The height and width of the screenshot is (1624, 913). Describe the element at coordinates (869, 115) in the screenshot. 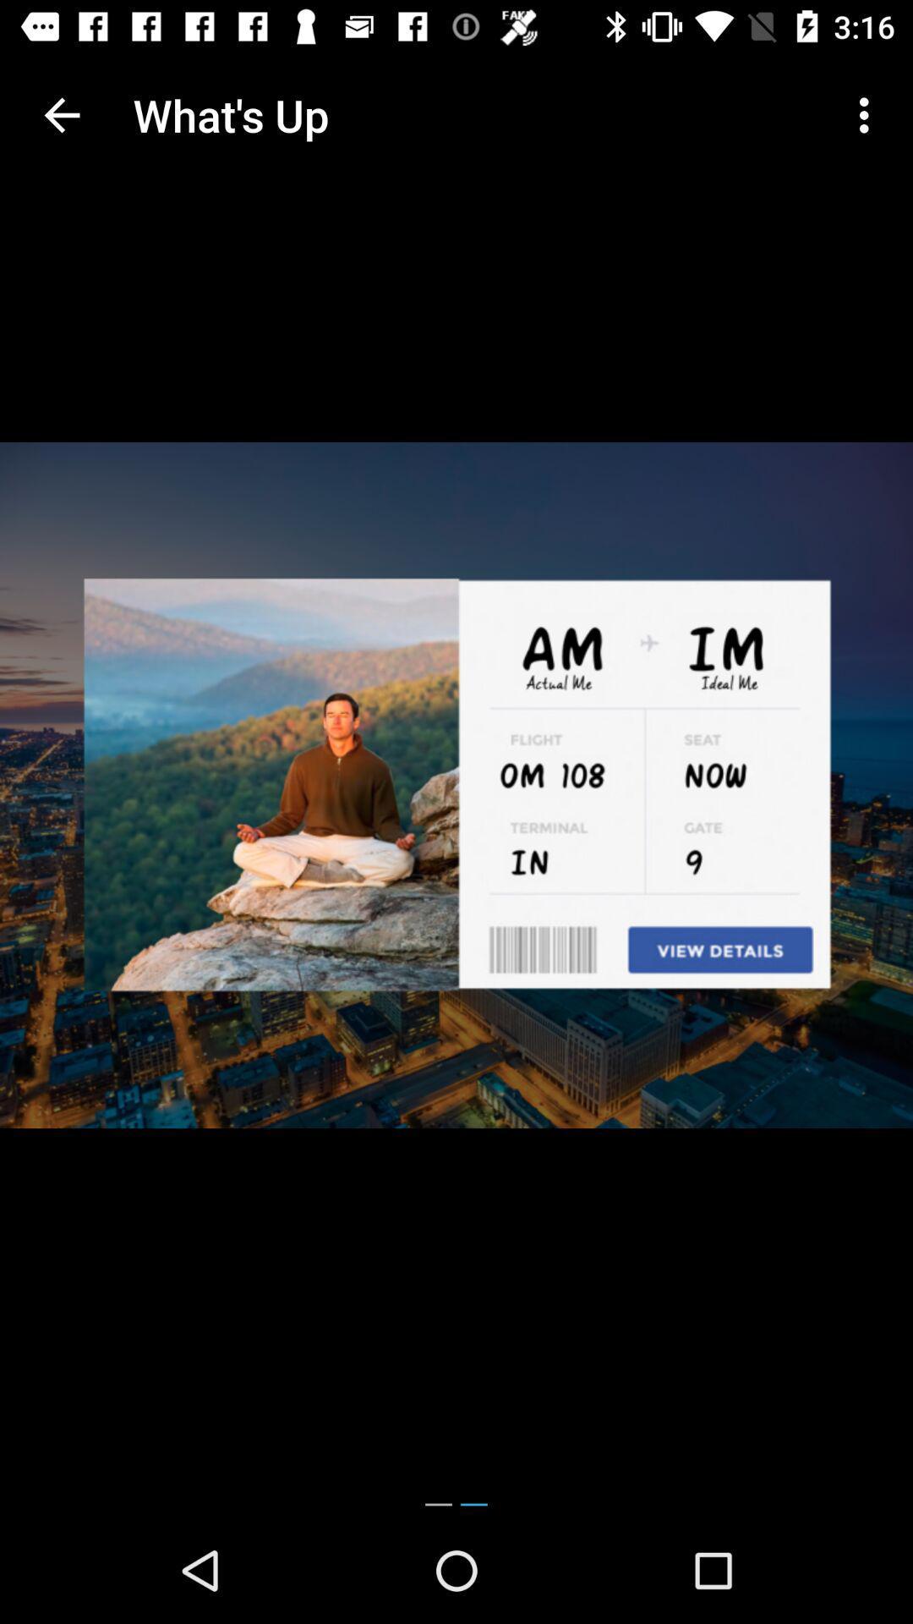

I see `select app to the right of what's up item` at that location.